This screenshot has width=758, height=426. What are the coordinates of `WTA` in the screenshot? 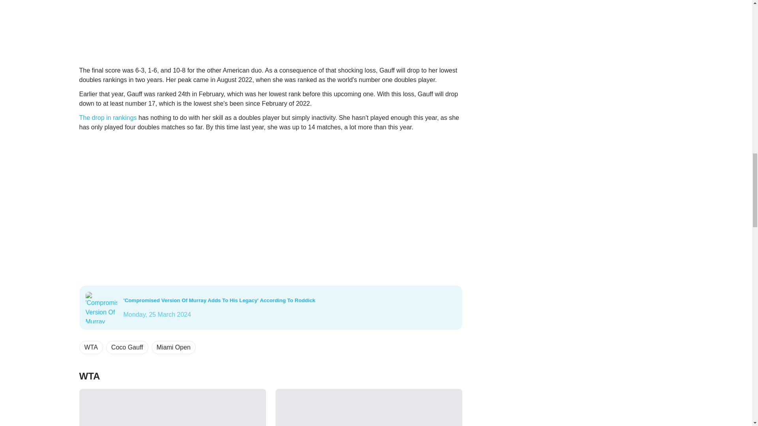 It's located at (90, 347).